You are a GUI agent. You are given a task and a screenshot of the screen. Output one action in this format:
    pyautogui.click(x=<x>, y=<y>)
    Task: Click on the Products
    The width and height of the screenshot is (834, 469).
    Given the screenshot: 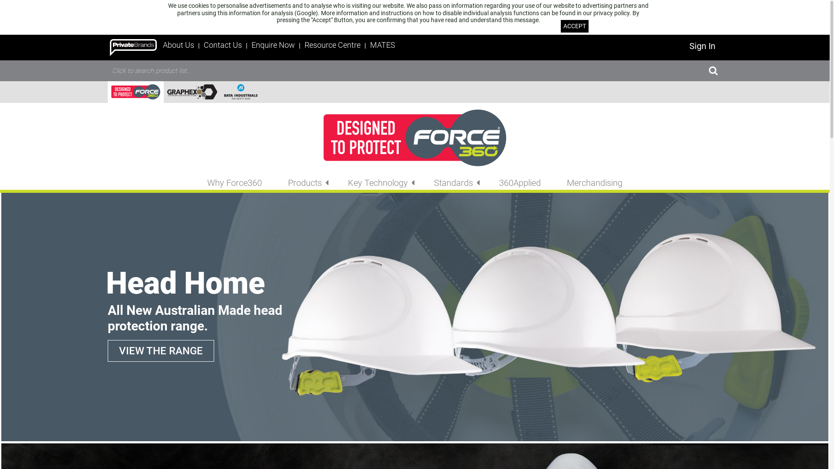 What is the action you would take?
    pyautogui.click(x=305, y=183)
    